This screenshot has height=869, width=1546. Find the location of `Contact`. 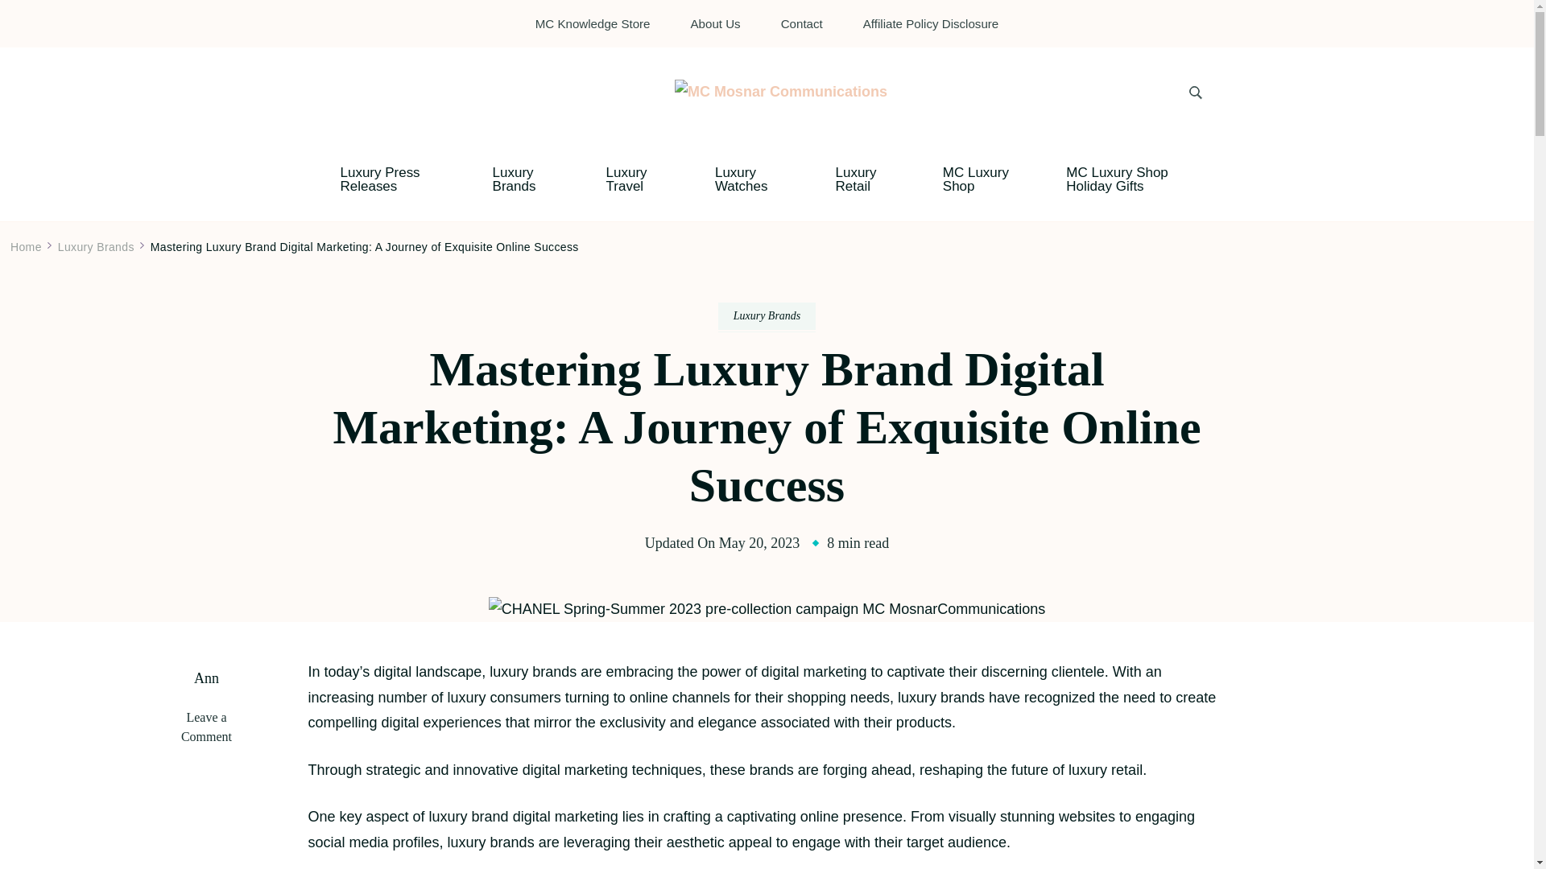

Contact is located at coordinates (801, 23).